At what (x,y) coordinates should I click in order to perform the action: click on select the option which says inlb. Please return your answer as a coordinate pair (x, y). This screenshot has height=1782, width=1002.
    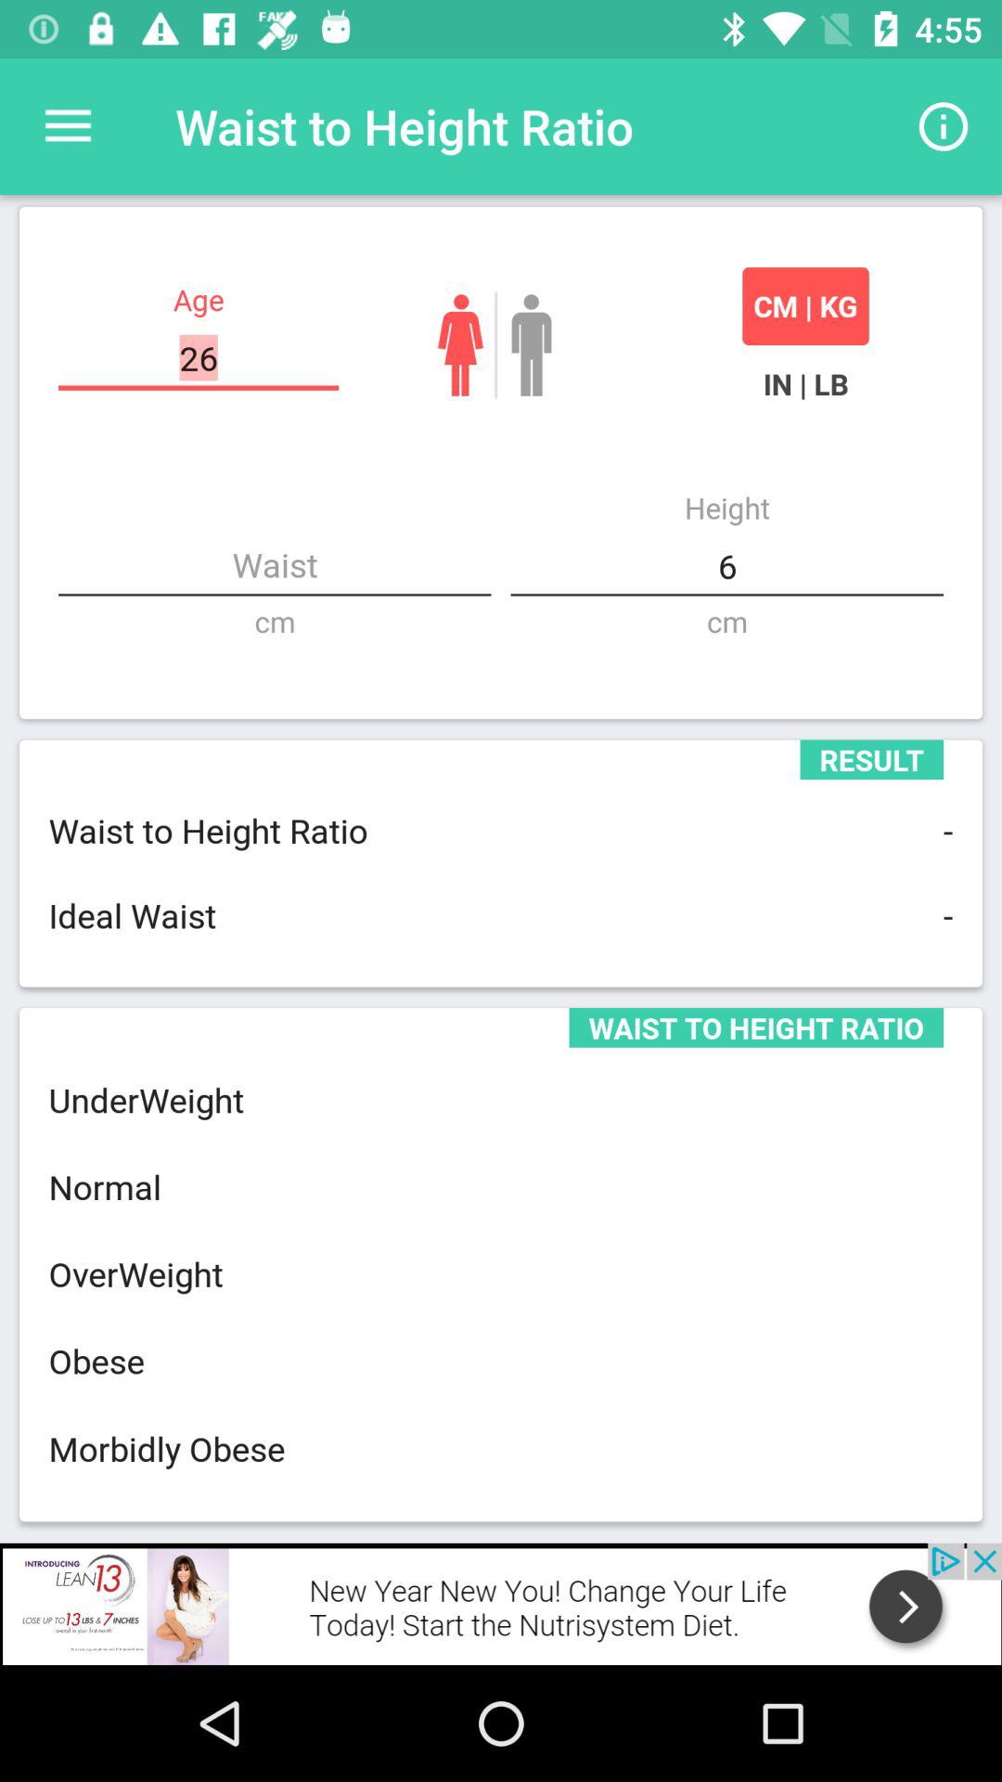
    Looking at the image, I should click on (805, 384).